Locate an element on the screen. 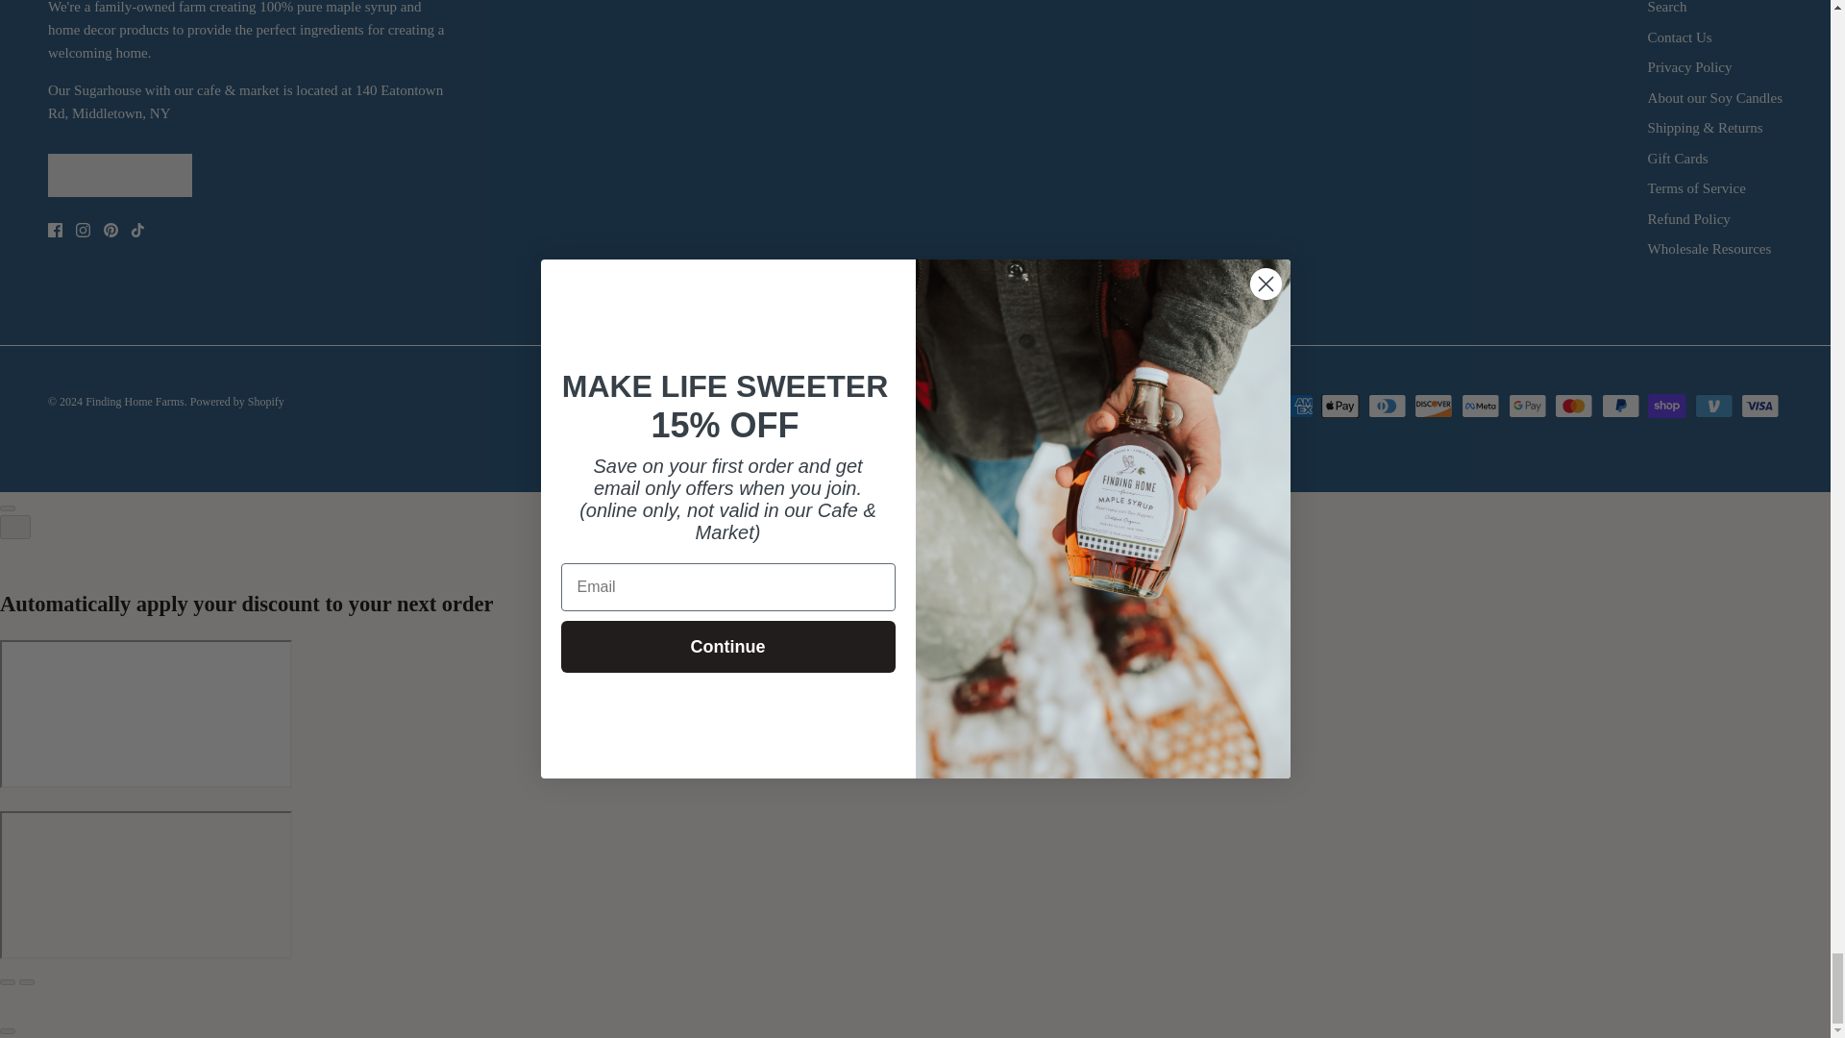 This screenshot has height=1038, width=1845. Google Pay is located at coordinates (1527, 406).